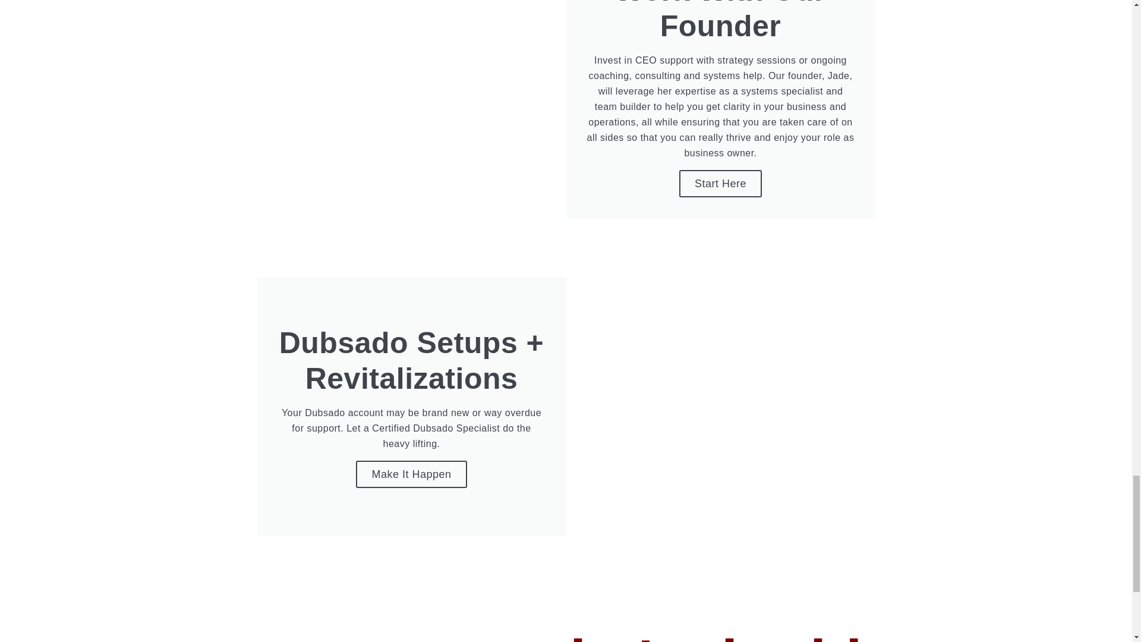  Describe the element at coordinates (411, 474) in the screenshot. I see `Make It Happen` at that location.